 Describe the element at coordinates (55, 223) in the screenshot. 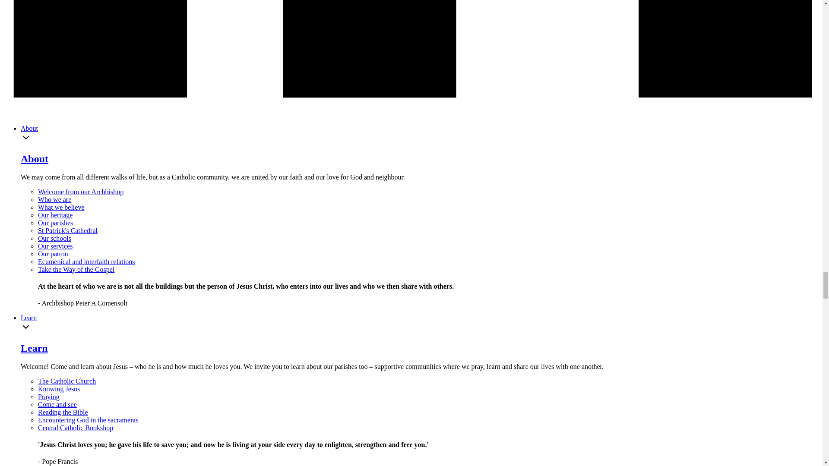

I see `Our parishes` at that location.